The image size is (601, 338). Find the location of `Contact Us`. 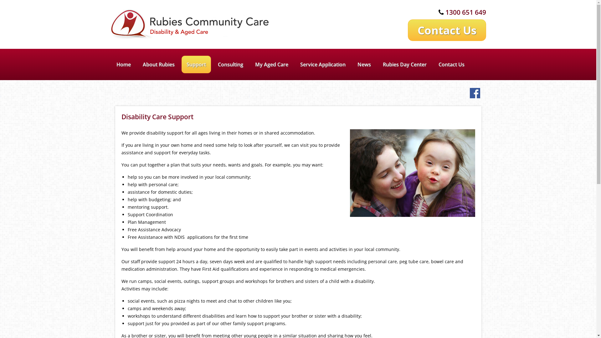

Contact Us is located at coordinates (447, 30).